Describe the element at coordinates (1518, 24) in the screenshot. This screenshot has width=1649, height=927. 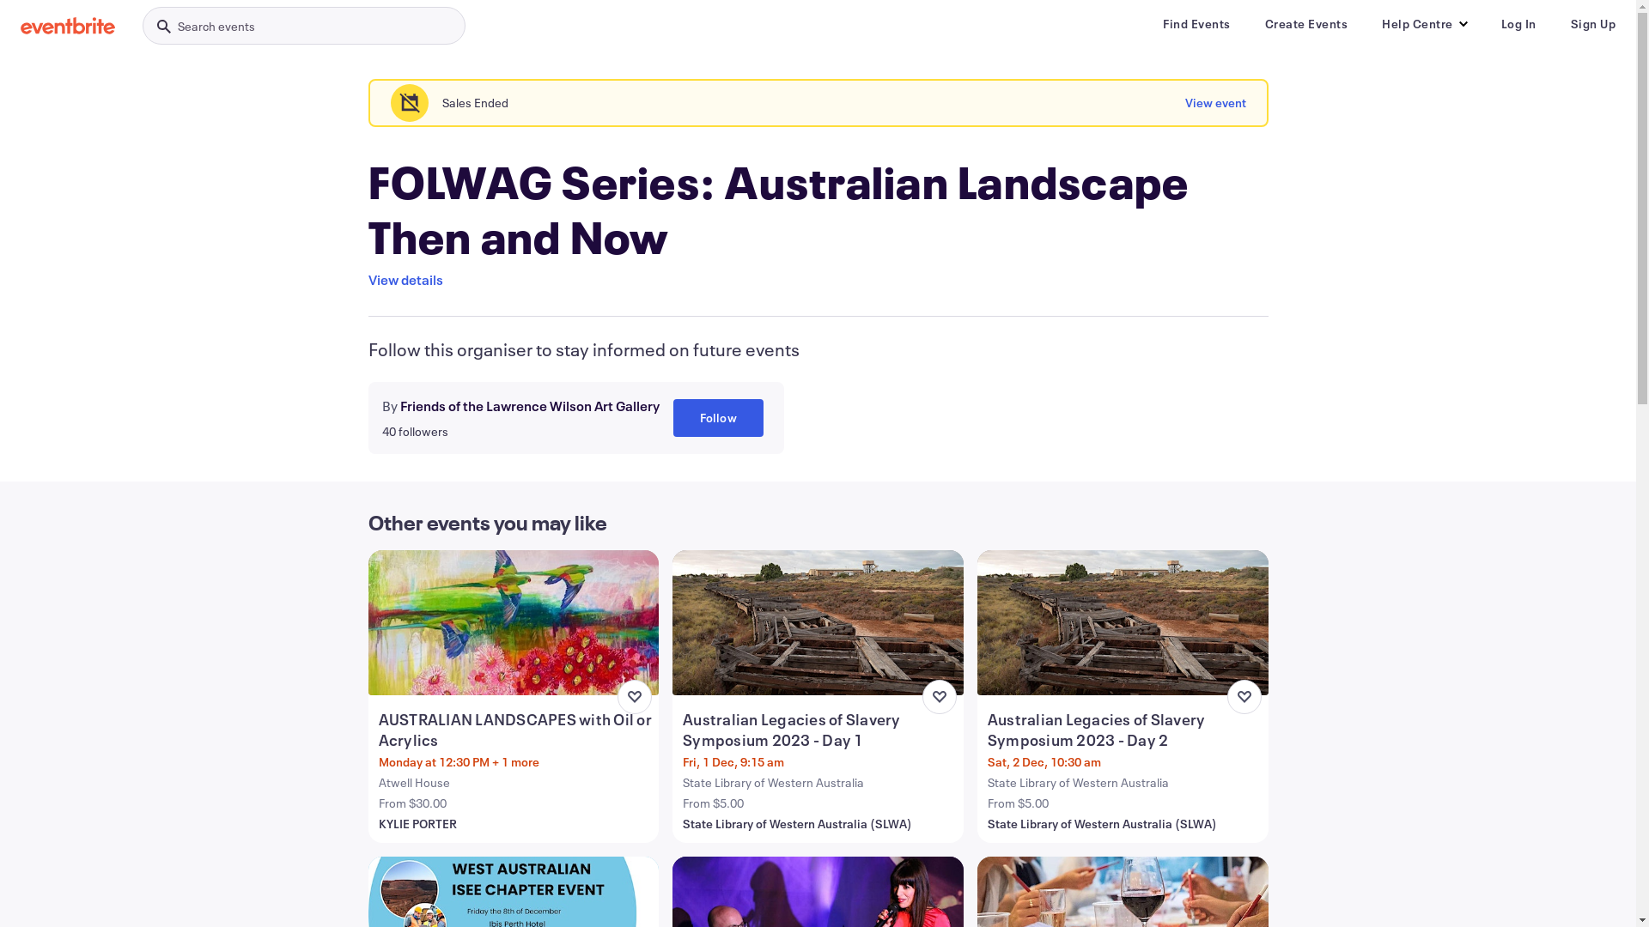
I see `Log In` at that location.